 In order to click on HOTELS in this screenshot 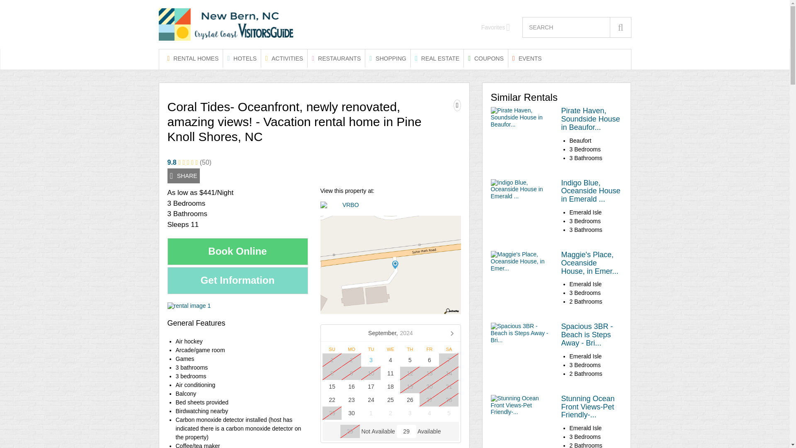, I will do `click(242, 58)`.